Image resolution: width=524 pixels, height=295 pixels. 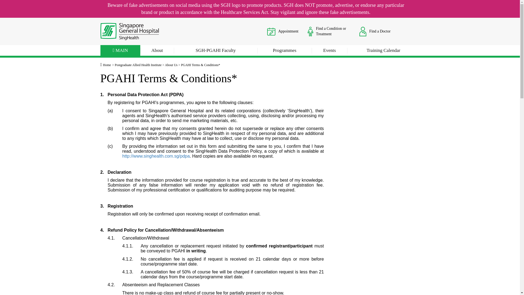 What do you see at coordinates (271, 31) in the screenshot?
I see `Appointment` at bounding box center [271, 31].